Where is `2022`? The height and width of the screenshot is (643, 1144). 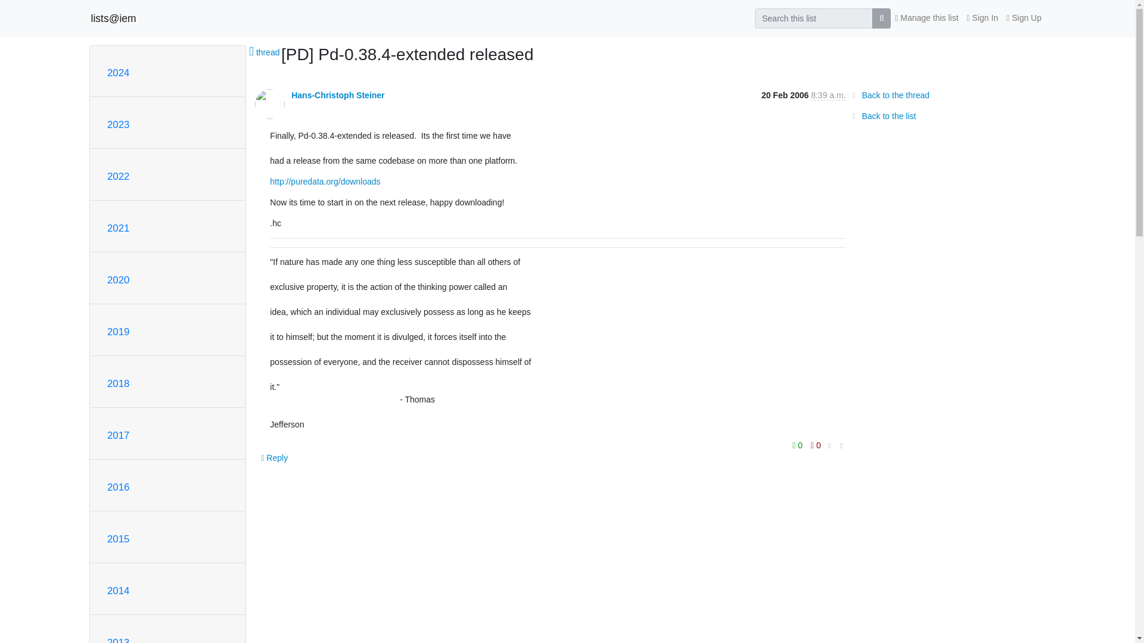 2022 is located at coordinates (118, 176).